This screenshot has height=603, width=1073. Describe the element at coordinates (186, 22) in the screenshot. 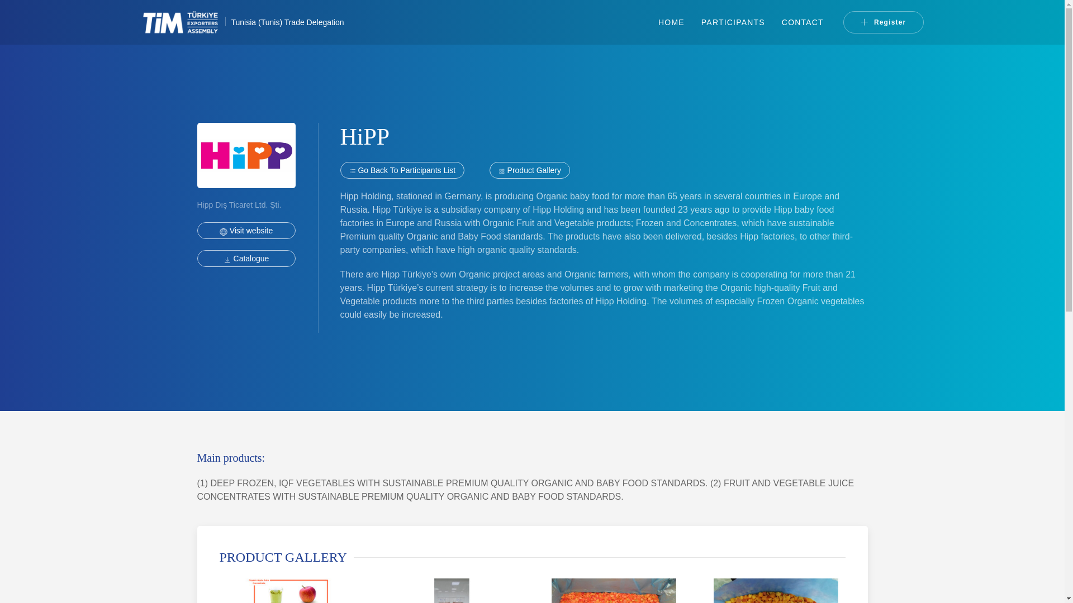

I see `TIM Delegations` at that location.